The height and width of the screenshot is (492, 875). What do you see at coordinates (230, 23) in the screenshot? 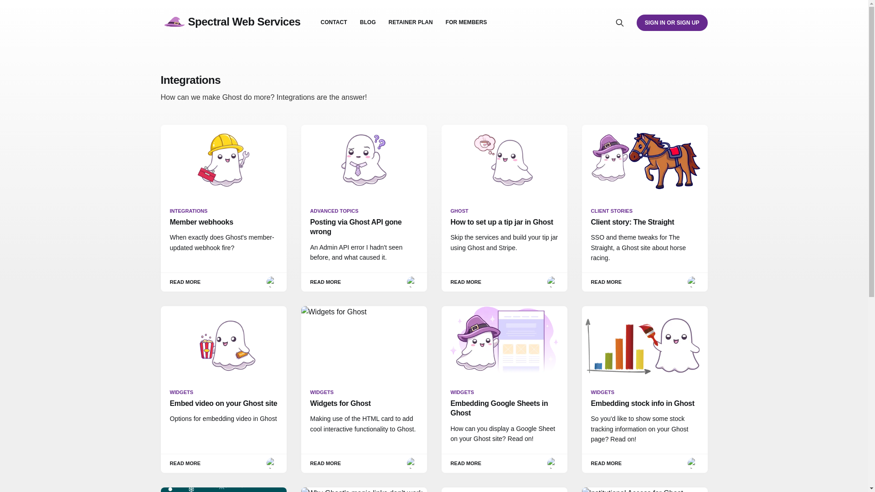
I see `Spectral Web Services` at bounding box center [230, 23].